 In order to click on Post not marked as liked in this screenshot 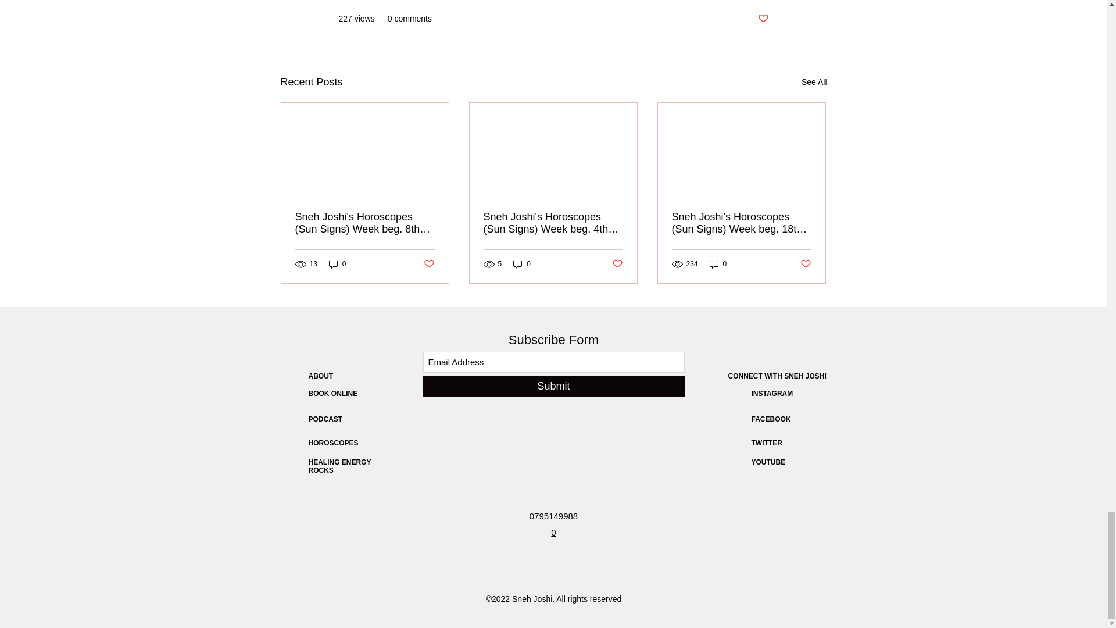, I will do `click(617, 264)`.